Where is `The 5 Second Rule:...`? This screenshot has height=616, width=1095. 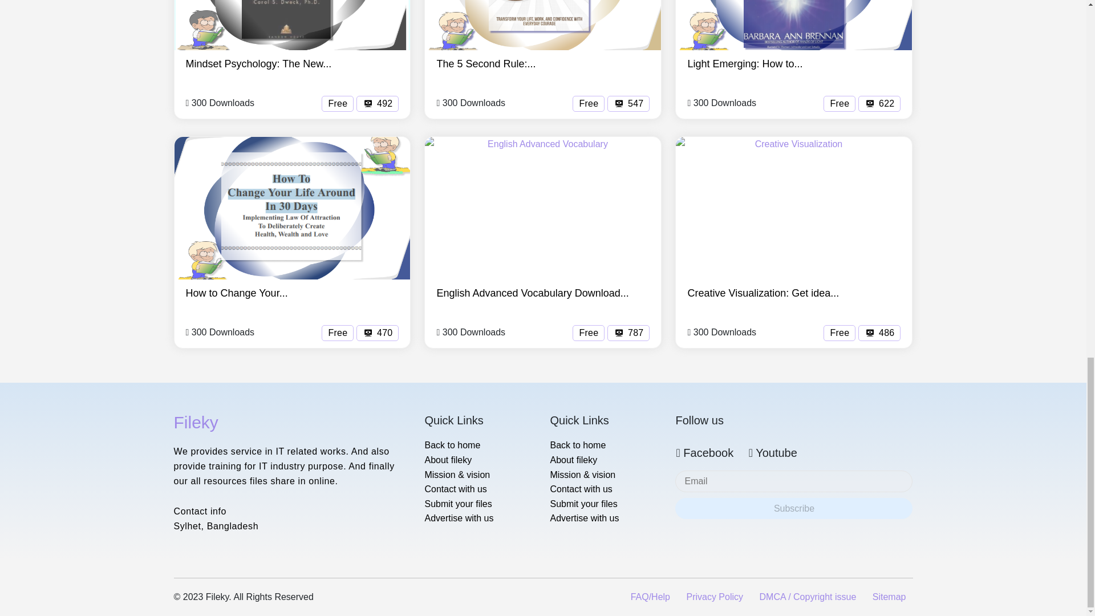
The 5 Second Rule:... is located at coordinates (485, 64).